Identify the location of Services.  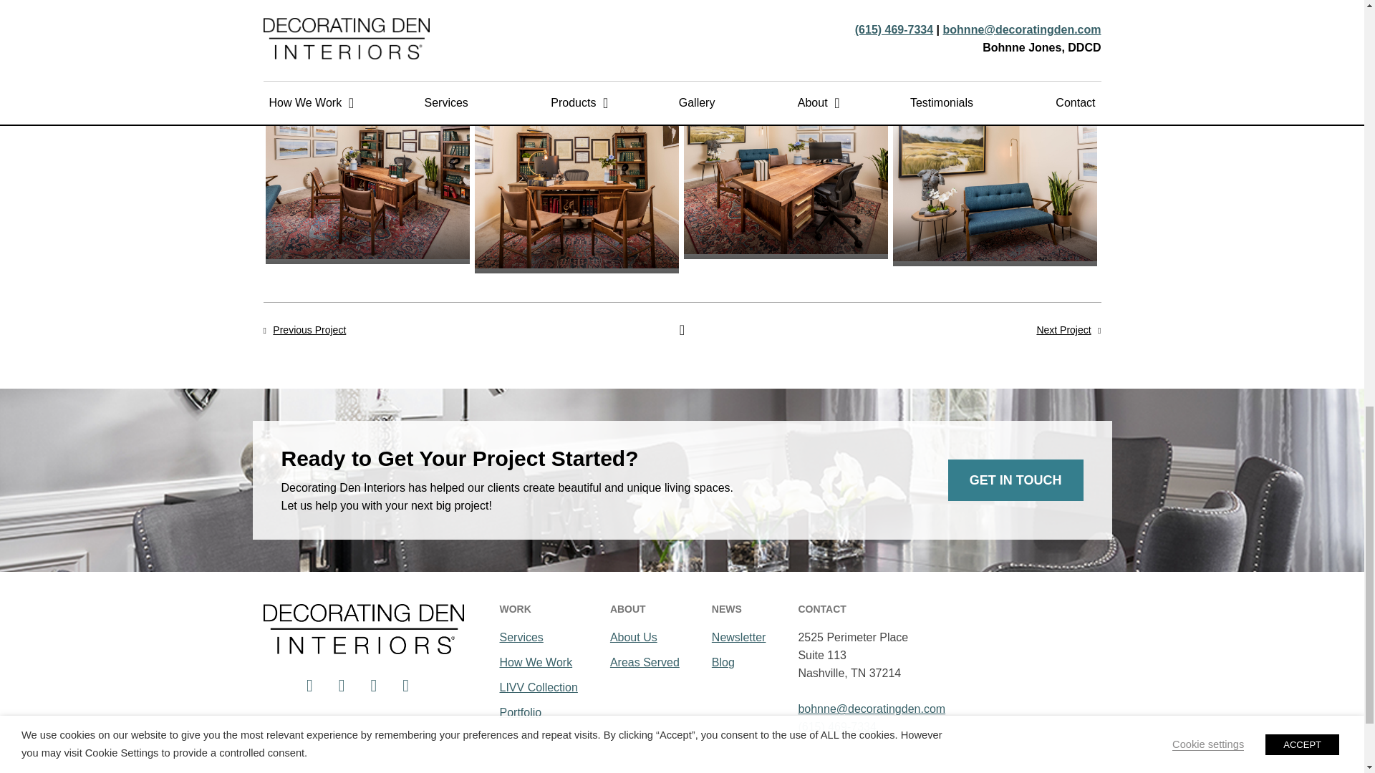
(539, 637).